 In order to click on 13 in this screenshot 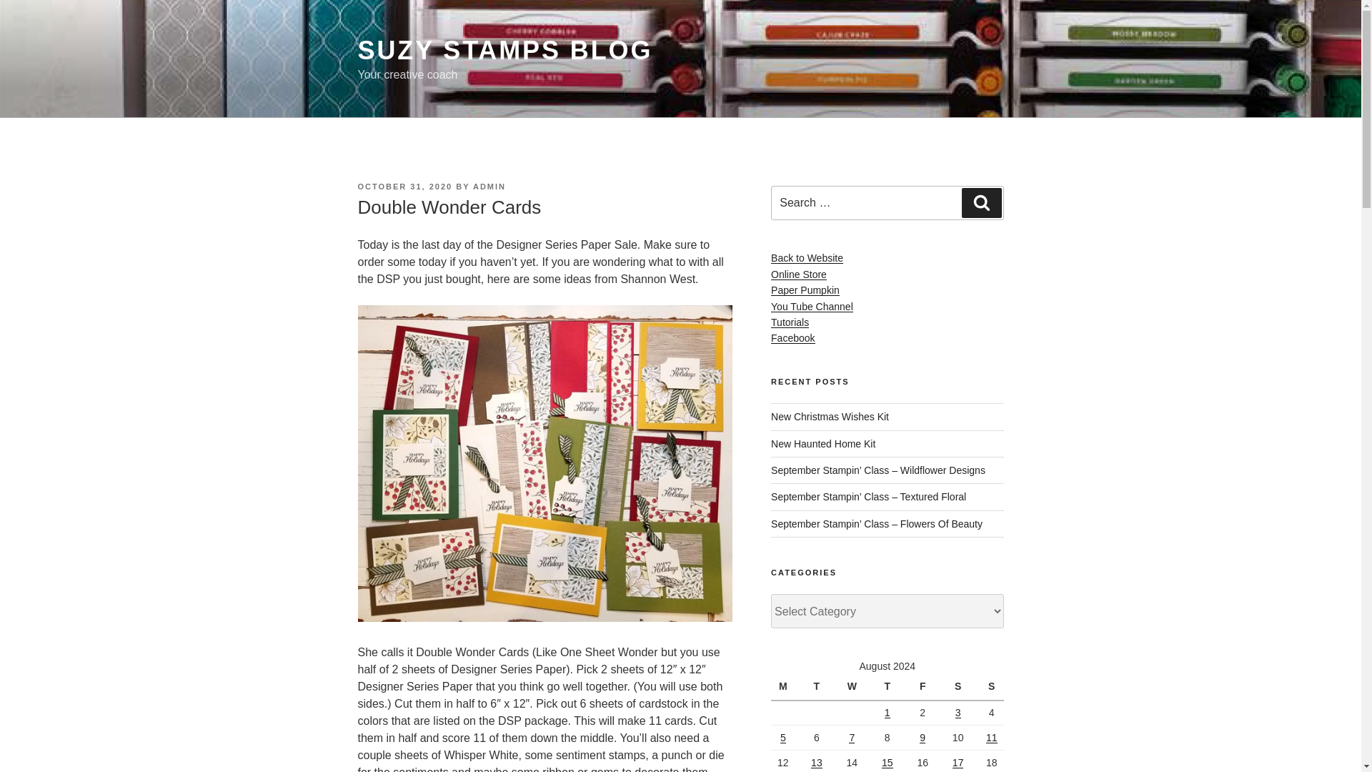, I will do `click(816, 762)`.